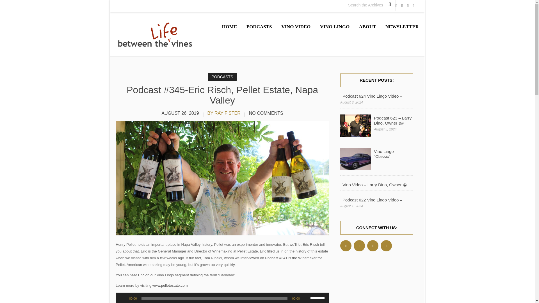 Image resolution: width=539 pixels, height=303 pixels. I want to click on Mute, so click(306, 298).